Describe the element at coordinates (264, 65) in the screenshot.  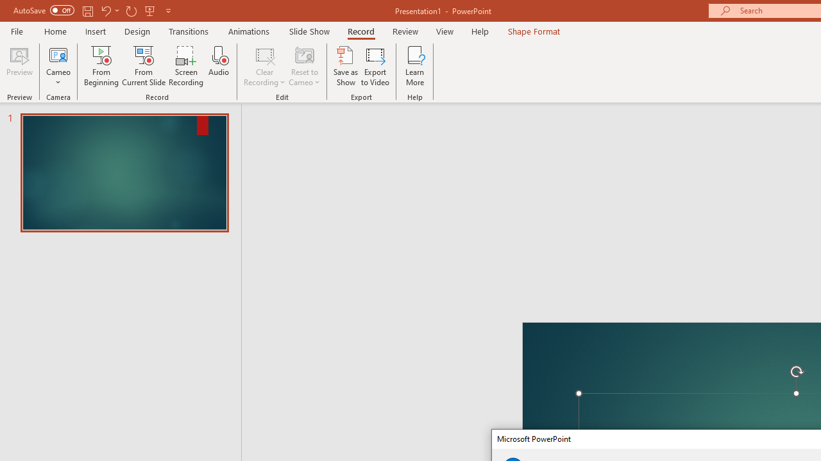
I see `Clear Recording` at that location.